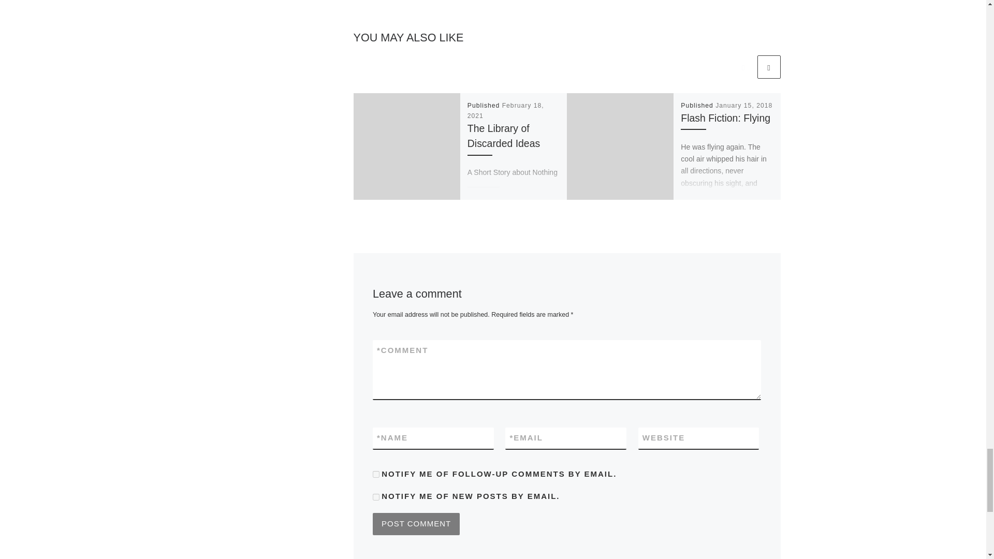 This screenshot has width=994, height=559. Describe the element at coordinates (743, 67) in the screenshot. I see `Previous related articles` at that location.